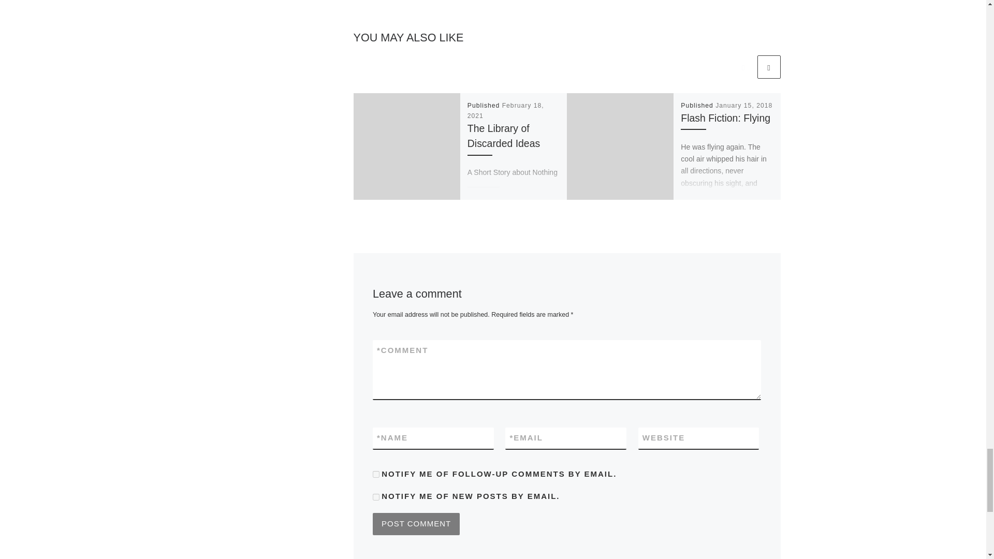 This screenshot has width=994, height=559. Describe the element at coordinates (743, 67) in the screenshot. I see `Previous related articles` at that location.